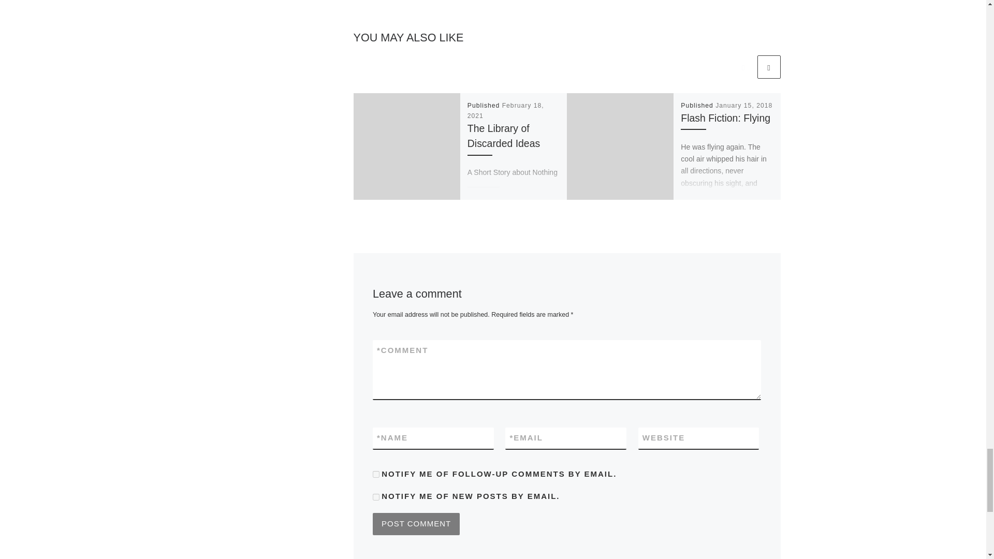 This screenshot has width=994, height=559. Describe the element at coordinates (743, 67) in the screenshot. I see `Previous related articles` at that location.